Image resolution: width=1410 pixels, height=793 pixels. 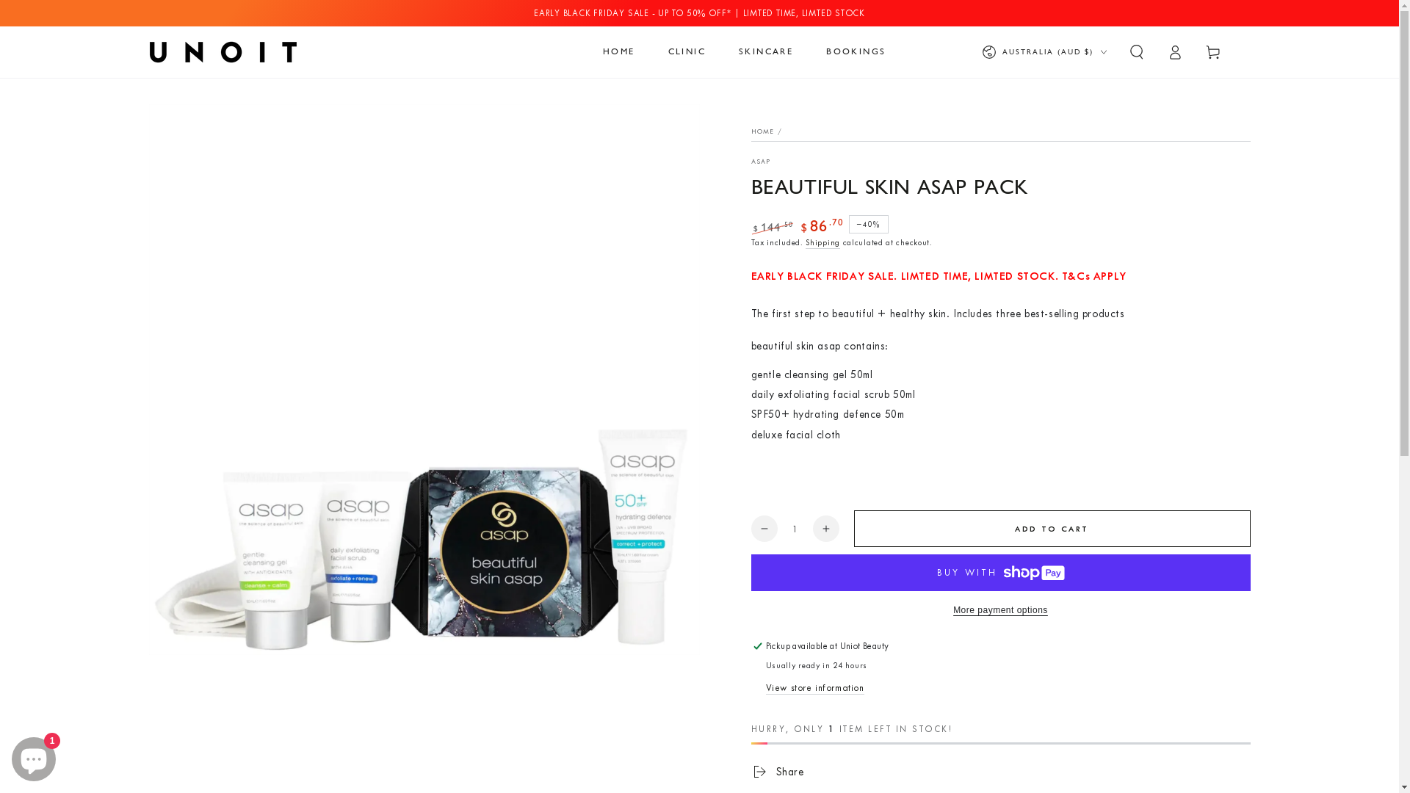 I want to click on HOME, so click(x=762, y=131).